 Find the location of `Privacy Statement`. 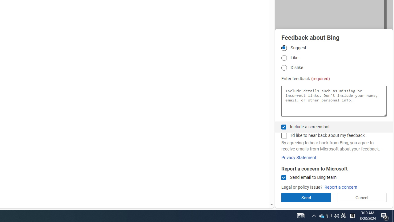

Privacy Statement is located at coordinates (299, 158).